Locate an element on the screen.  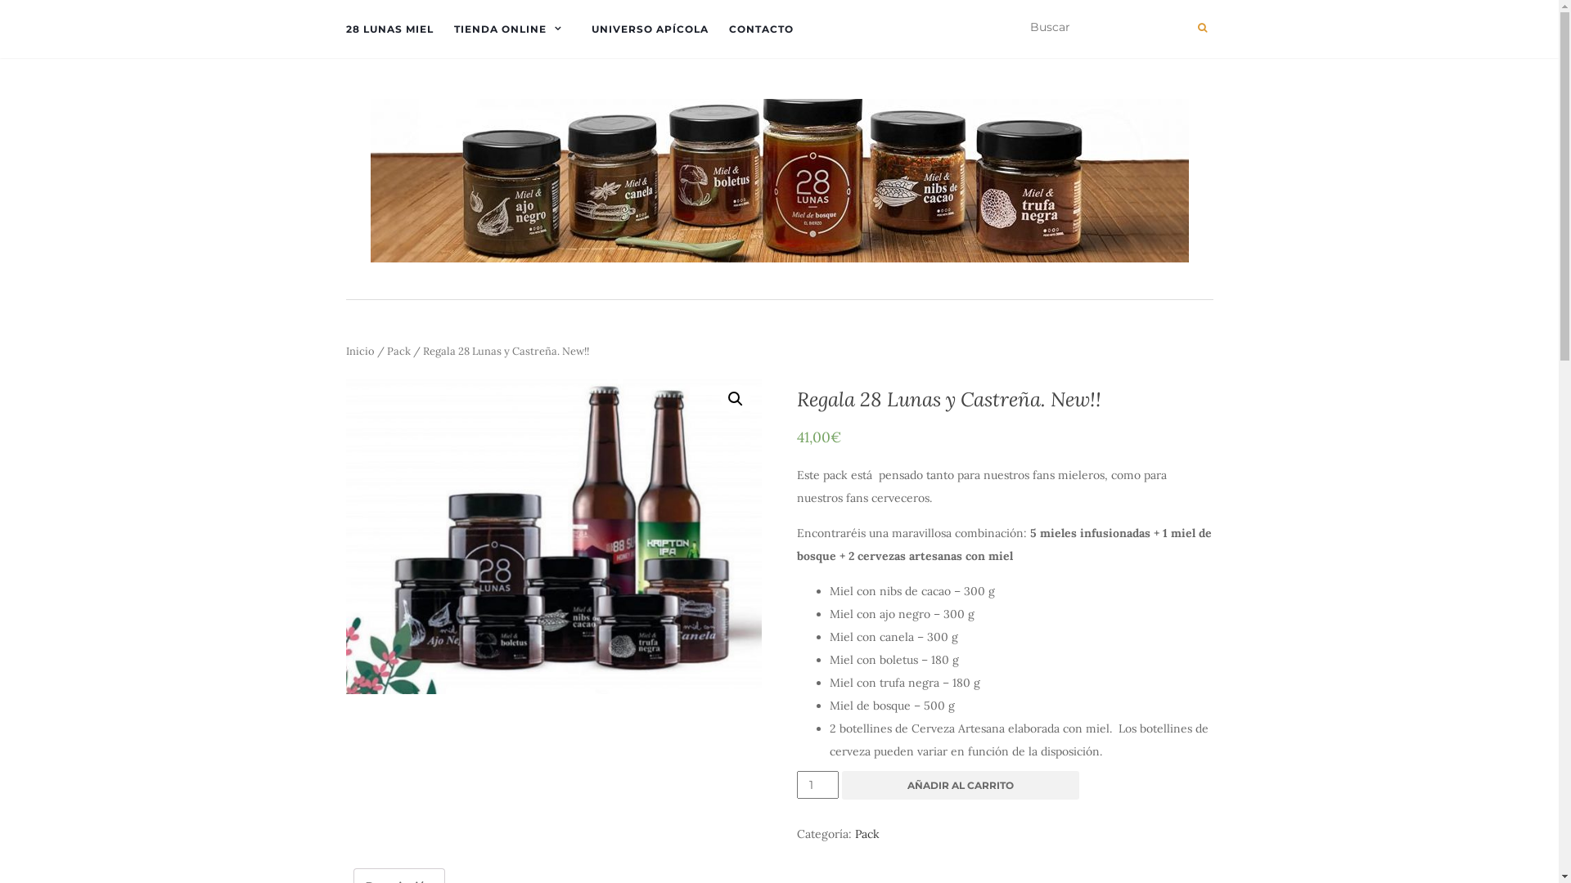
Cantidad is located at coordinates (818, 785).